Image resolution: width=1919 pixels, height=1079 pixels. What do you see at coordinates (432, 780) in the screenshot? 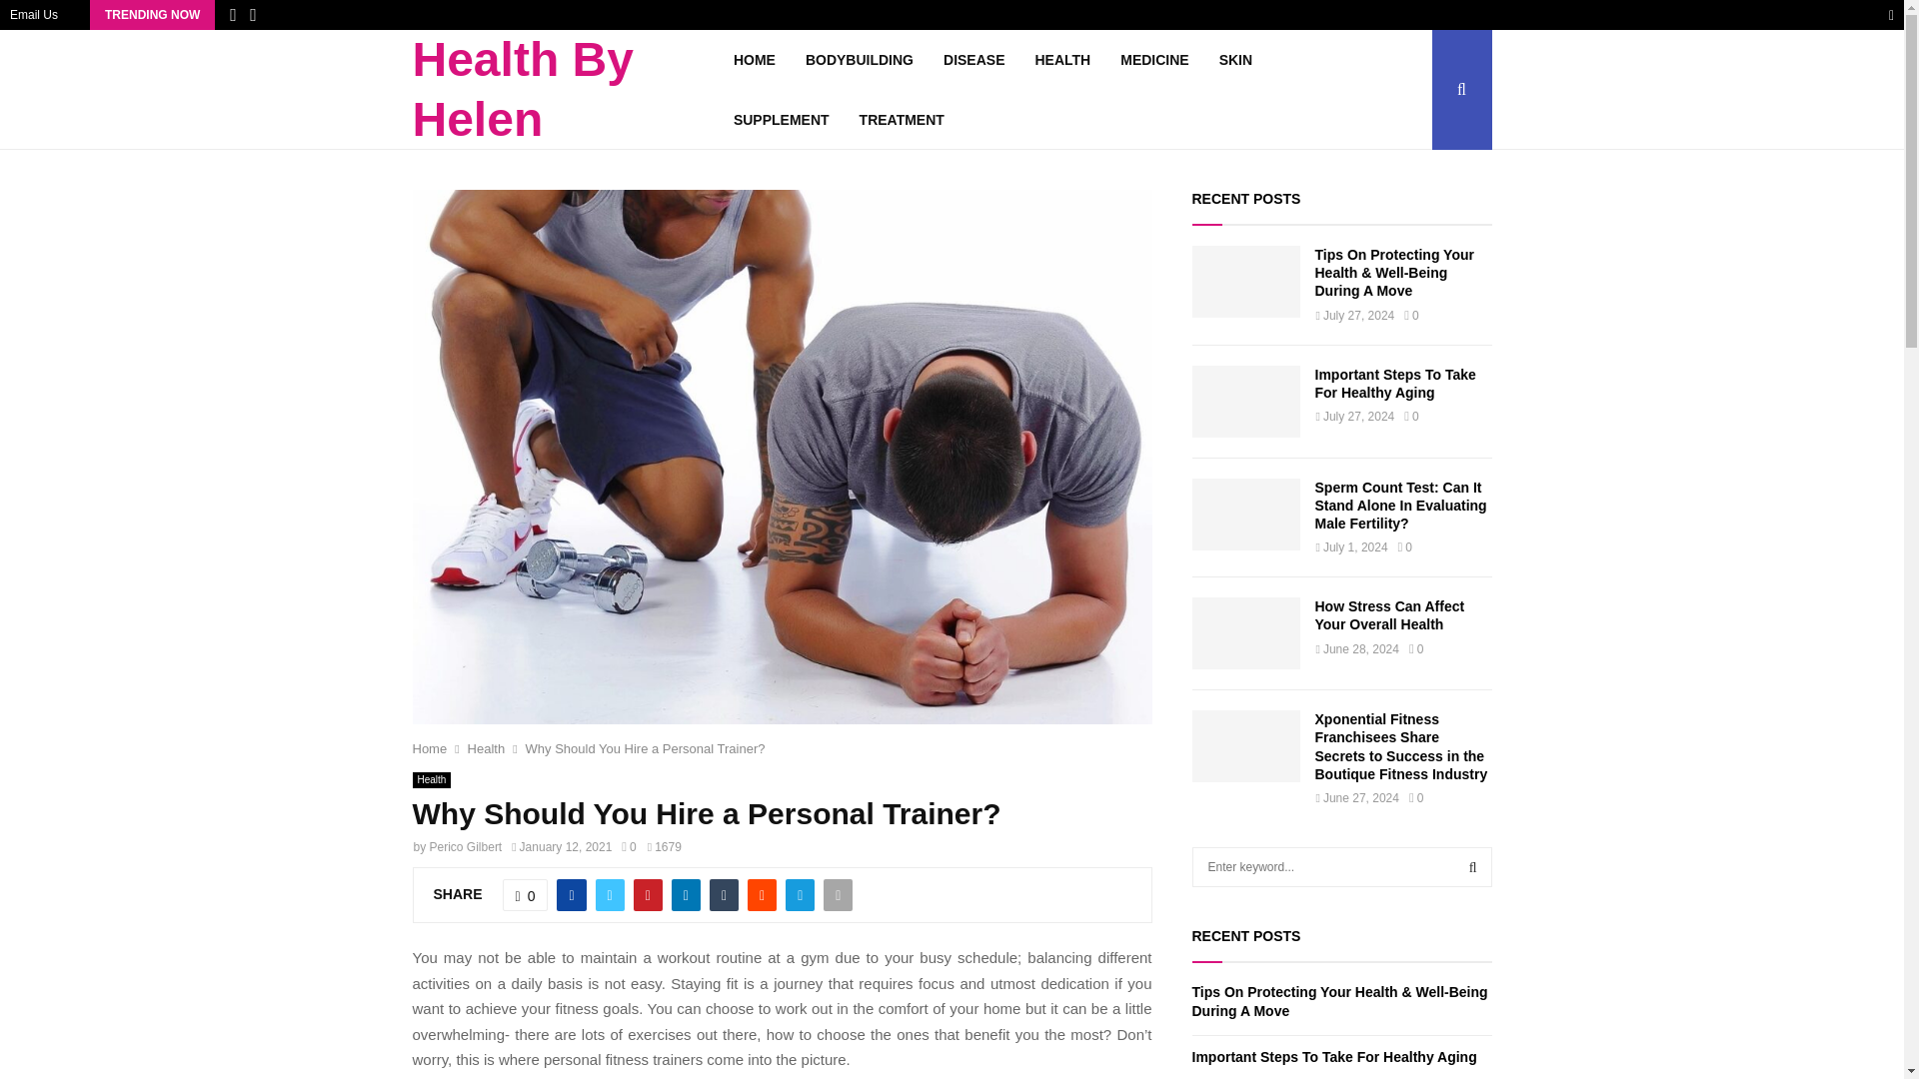
I see `Health` at bounding box center [432, 780].